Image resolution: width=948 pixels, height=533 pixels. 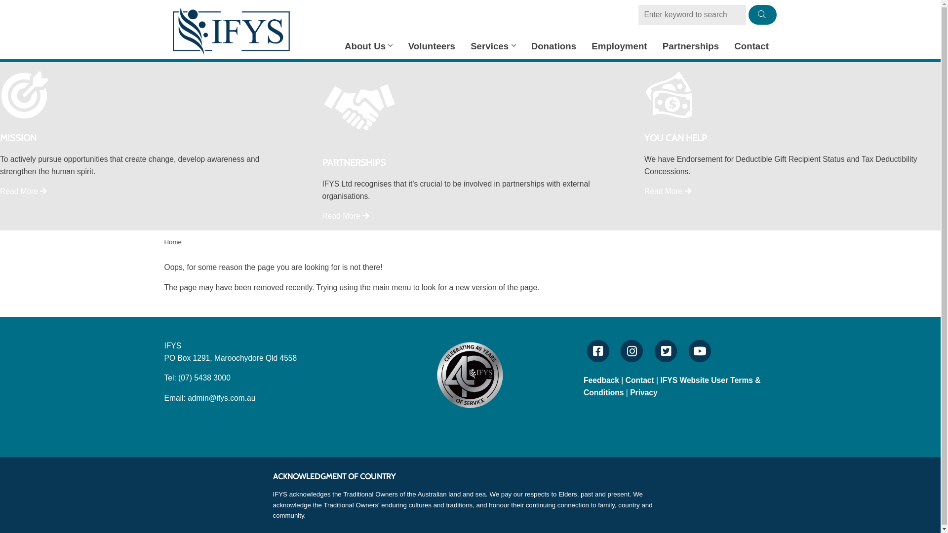 What do you see at coordinates (701, 351) in the screenshot?
I see `IFYS Ltd on YouTube` at bounding box center [701, 351].